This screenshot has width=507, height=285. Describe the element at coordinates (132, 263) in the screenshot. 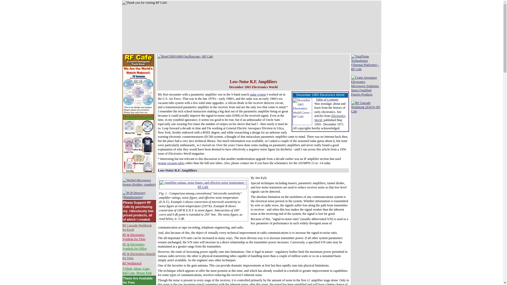

I see `RF Workbench` at that location.